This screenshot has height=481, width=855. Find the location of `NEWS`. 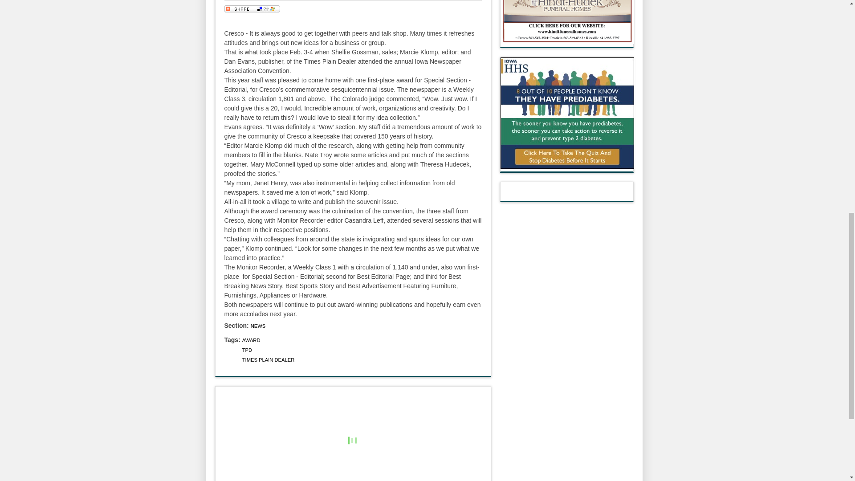

NEWS is located at coordinates (258, 326).